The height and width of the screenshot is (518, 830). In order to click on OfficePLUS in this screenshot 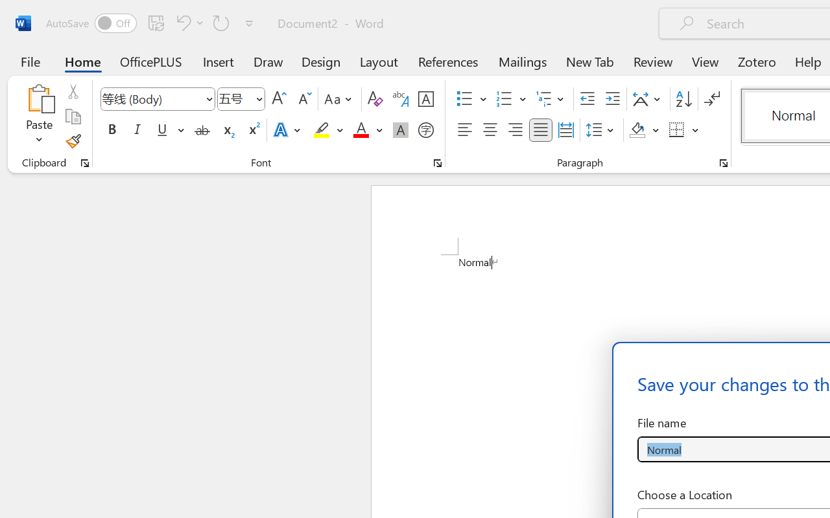, I will do `click(151, 61)`.